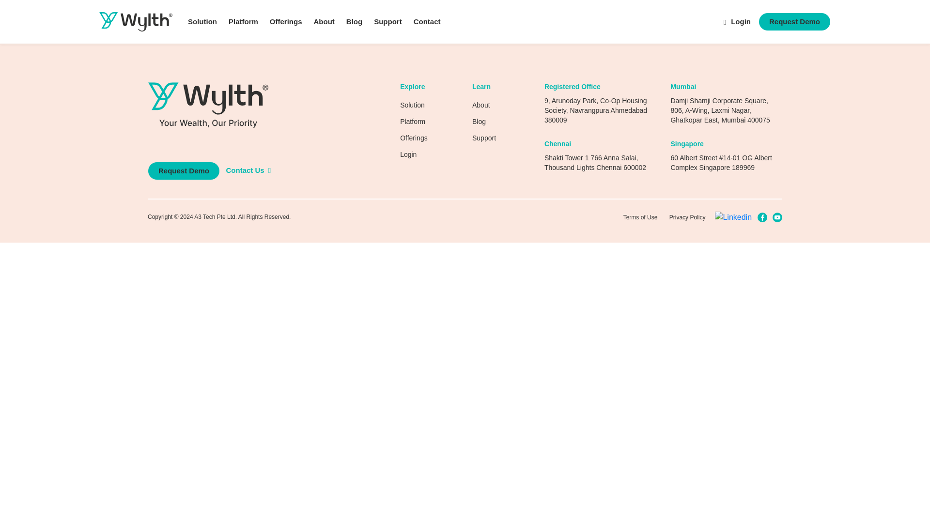 This screenshot has width=930, height=523. Describe the element at coordinates (286, 21) in the screenshot. I see `Offerings` at that location.